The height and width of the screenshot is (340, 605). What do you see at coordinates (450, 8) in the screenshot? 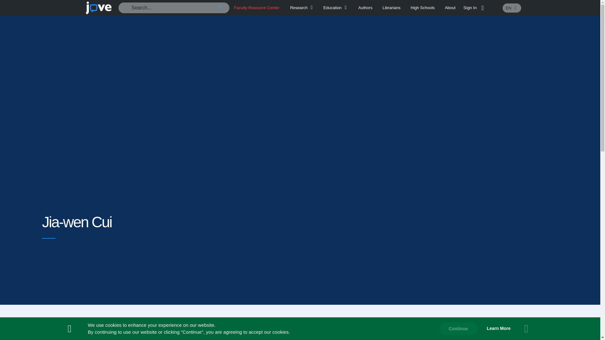
I see `About` at bounding box center [450, 8].